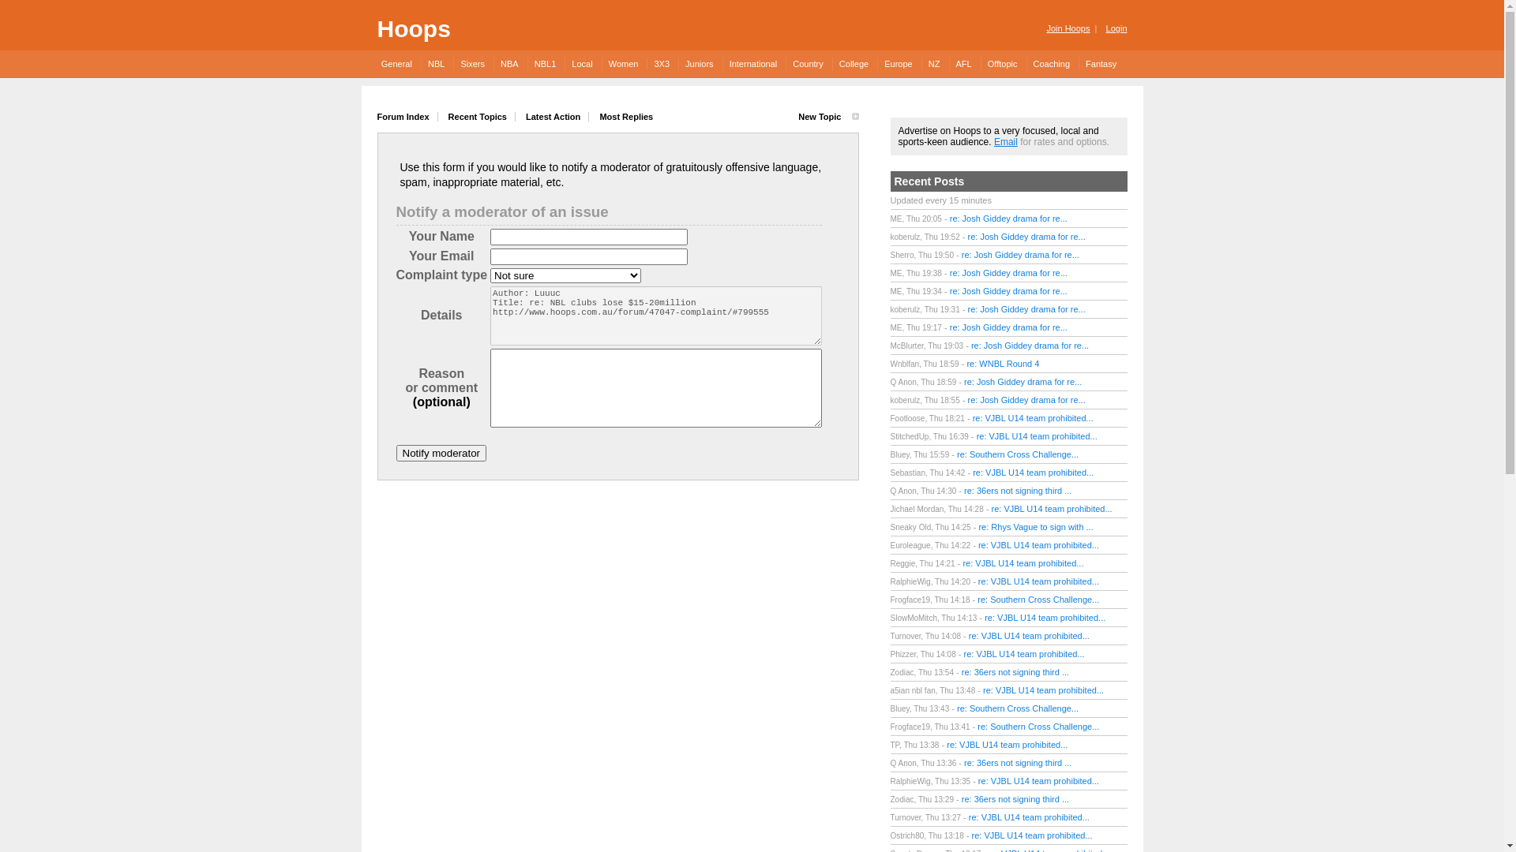  Describe the element at coordinates (1026, 309) in the screenshot. I see `re: Josh Giddey drama for re...` at that location.